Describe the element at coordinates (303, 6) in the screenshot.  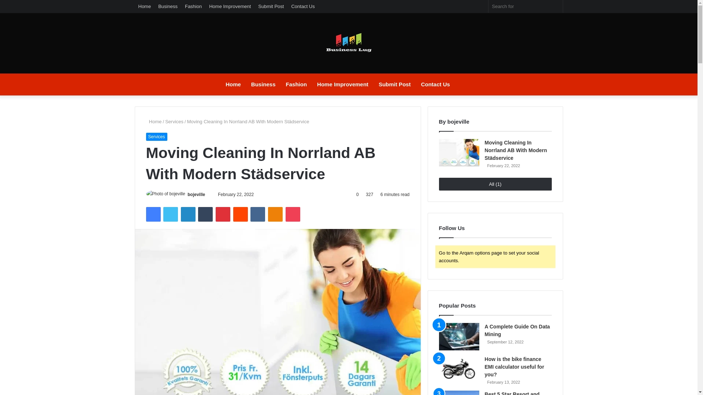
I see `Contact Us` at that location.